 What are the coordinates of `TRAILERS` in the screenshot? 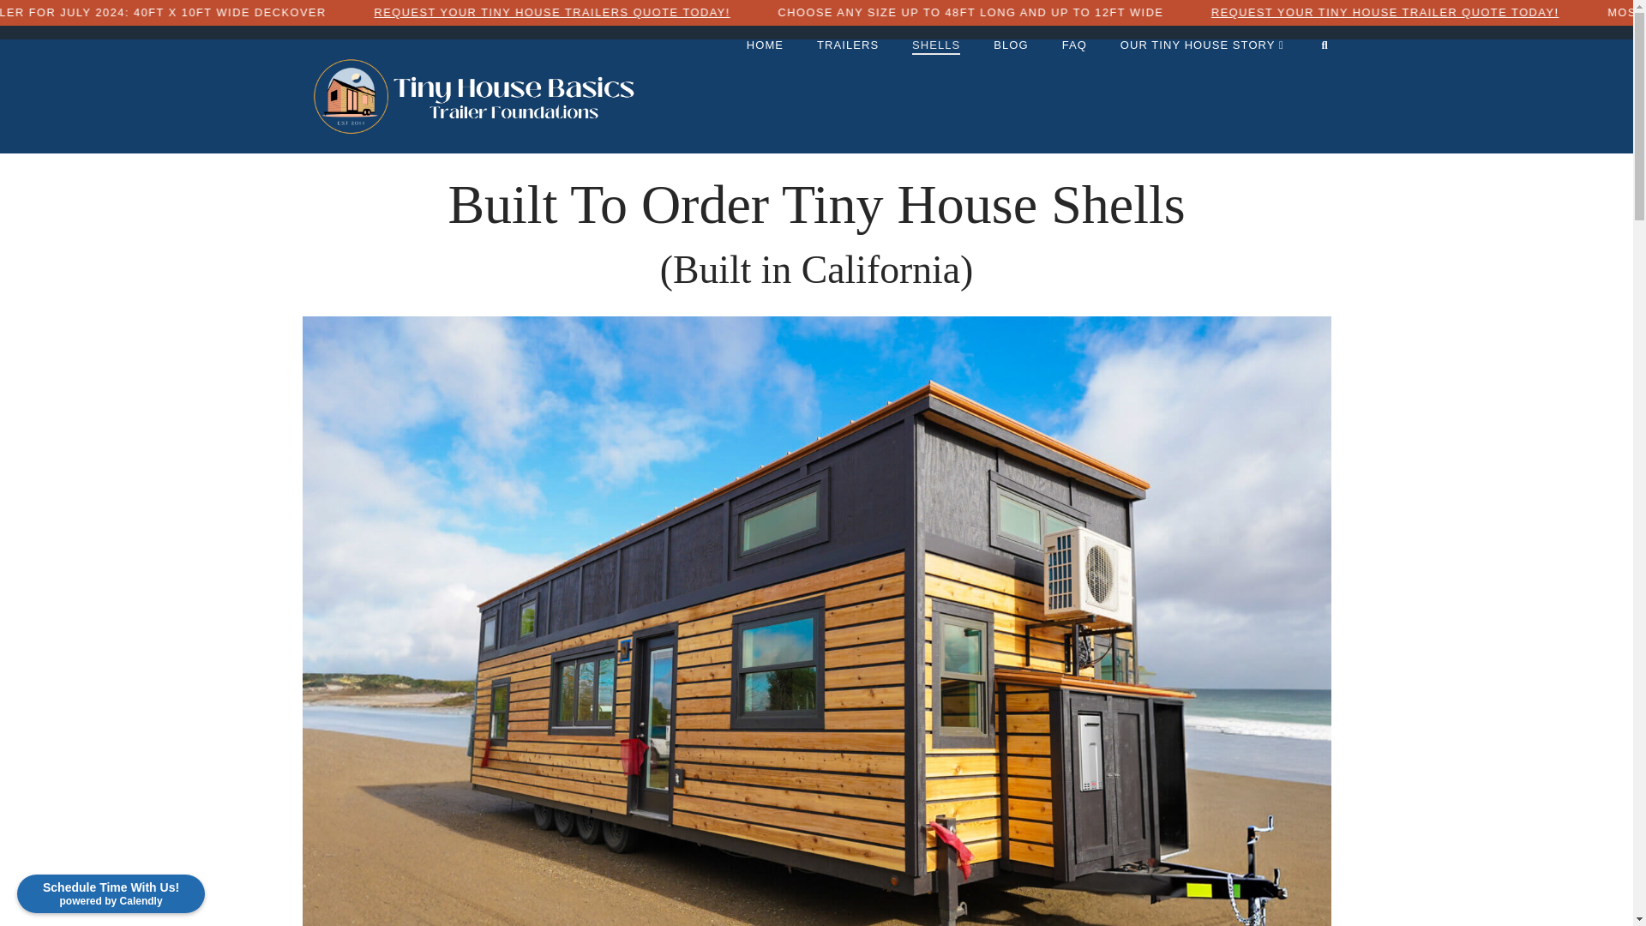 It's located at (847, 78).